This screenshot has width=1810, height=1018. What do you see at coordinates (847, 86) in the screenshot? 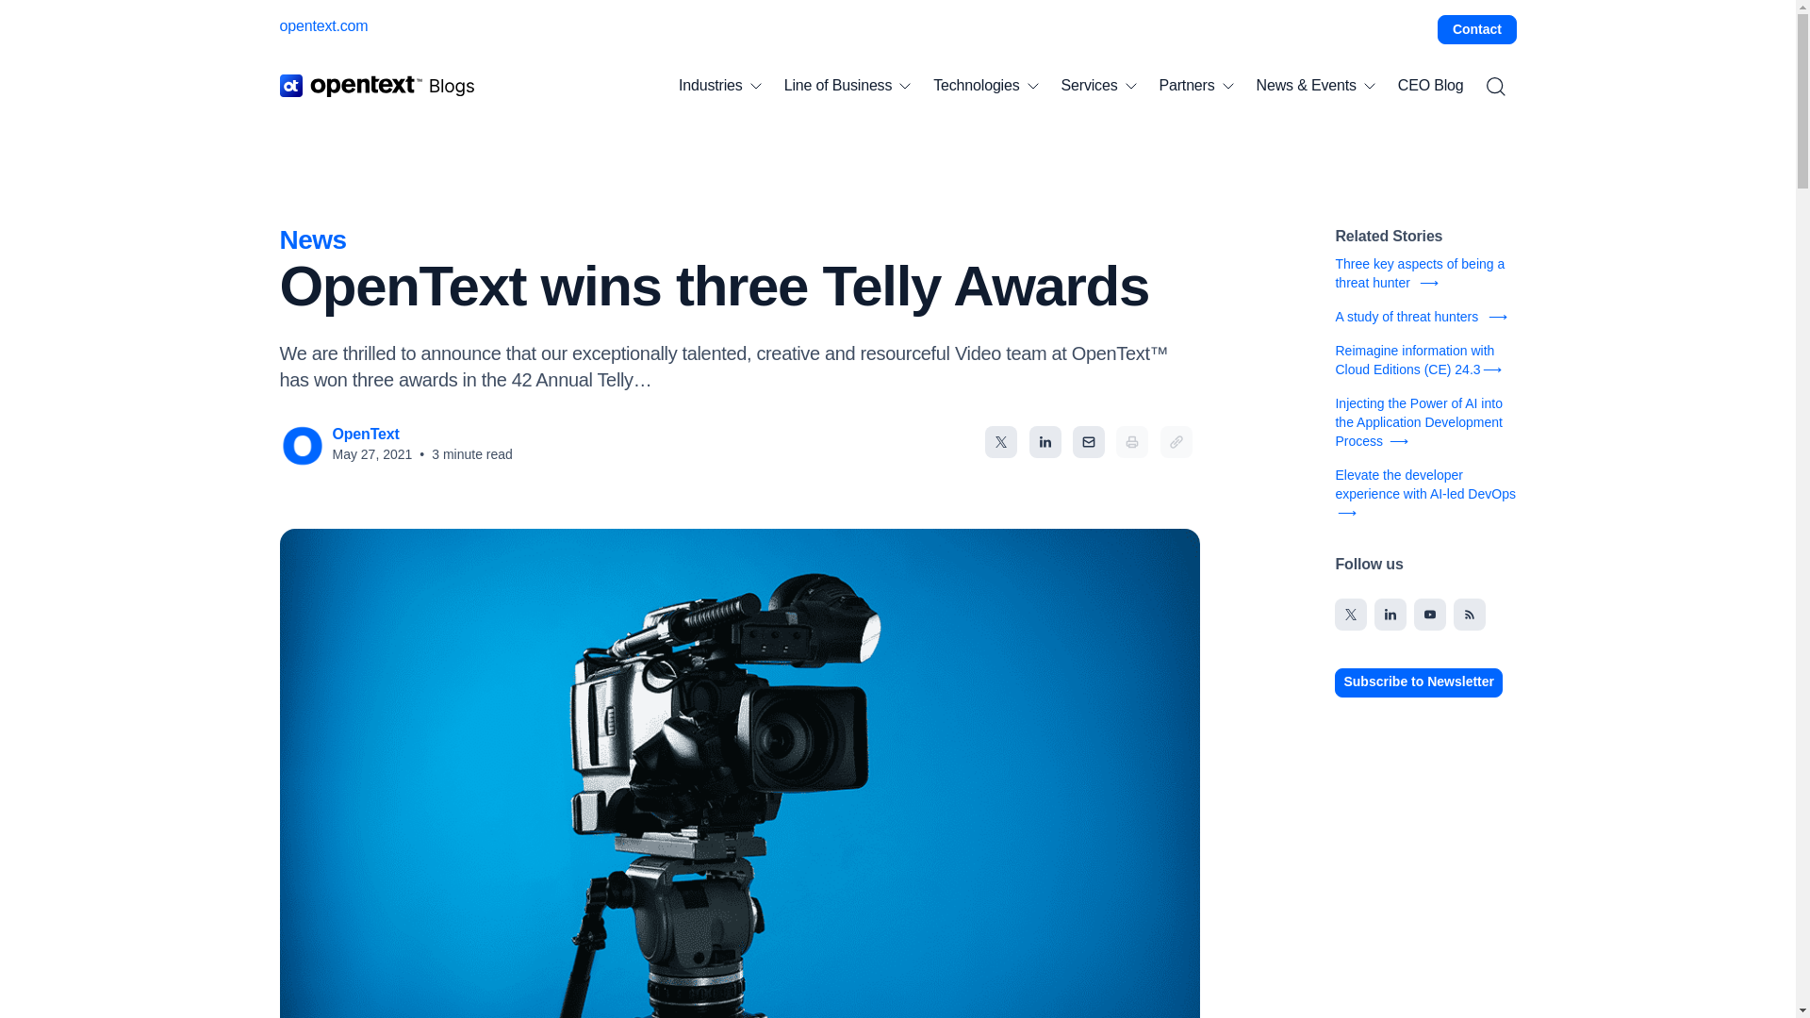
I see `Line of Business` at bounding box center [847, 86].